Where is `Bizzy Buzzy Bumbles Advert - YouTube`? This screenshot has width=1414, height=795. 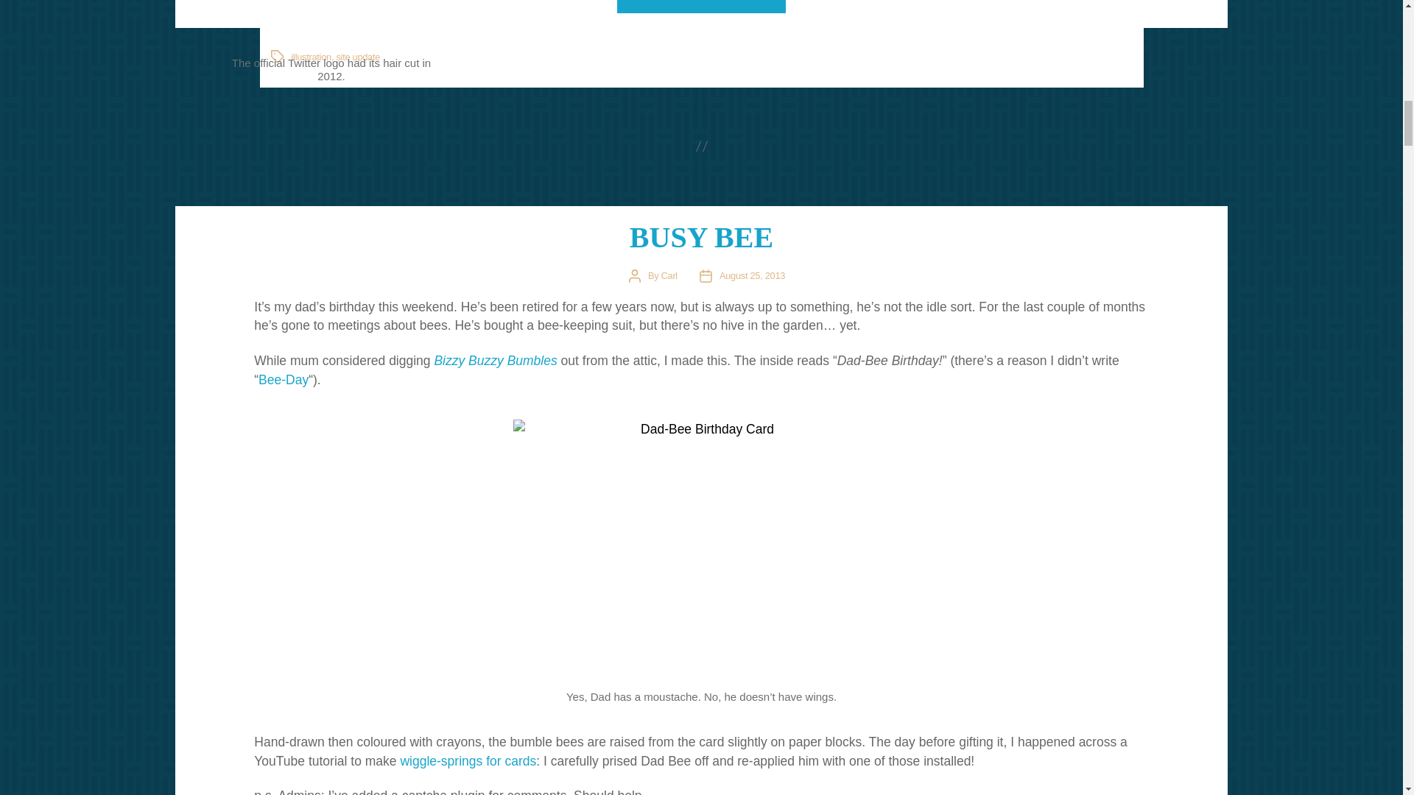 Bizzy Buzzy Bumbles Advert - YouTube is located at coordinates (495, 361).